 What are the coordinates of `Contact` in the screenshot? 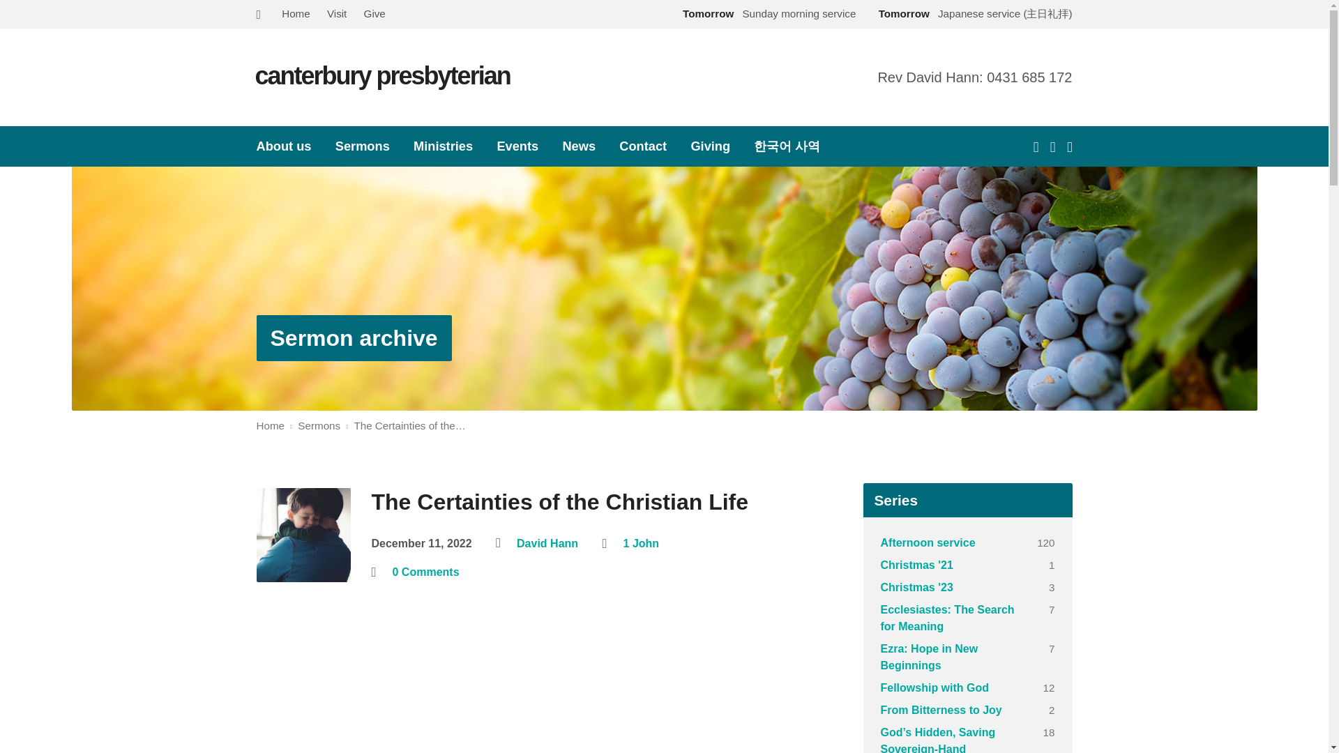 It's located at (643, 146).